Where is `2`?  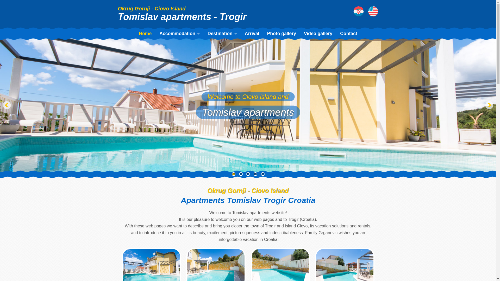 2 is located at coordinates (241, 174).